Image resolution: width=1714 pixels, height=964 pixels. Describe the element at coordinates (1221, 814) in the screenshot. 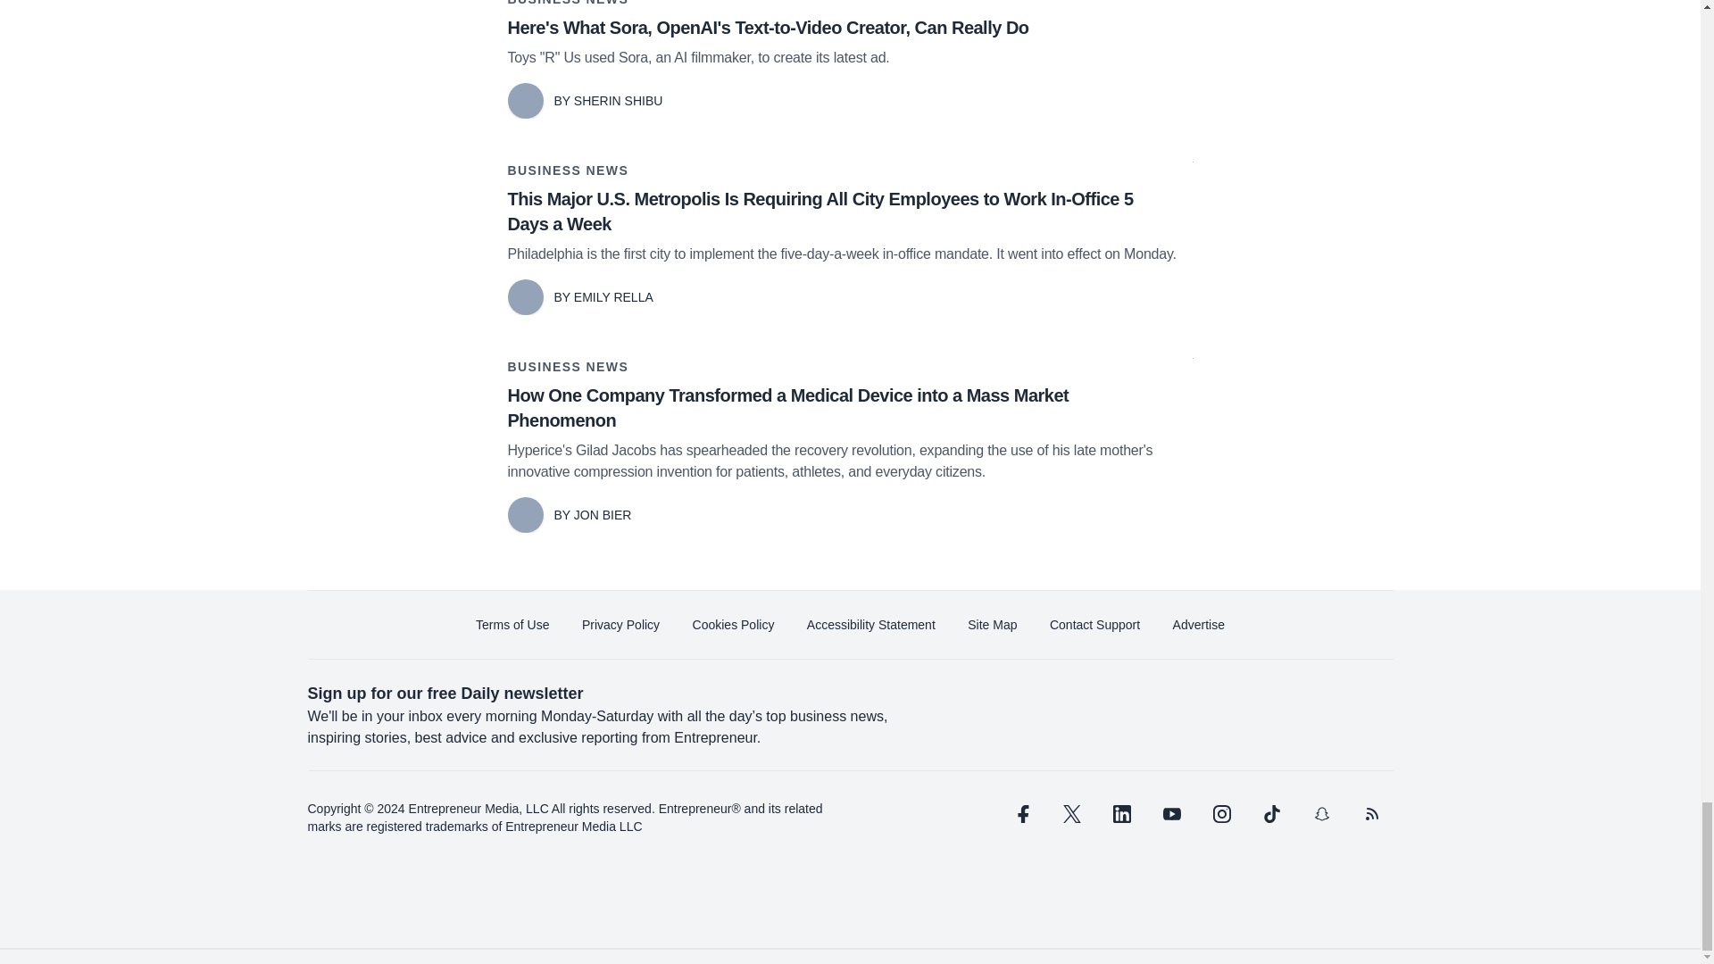

I see `instagram` at that location.